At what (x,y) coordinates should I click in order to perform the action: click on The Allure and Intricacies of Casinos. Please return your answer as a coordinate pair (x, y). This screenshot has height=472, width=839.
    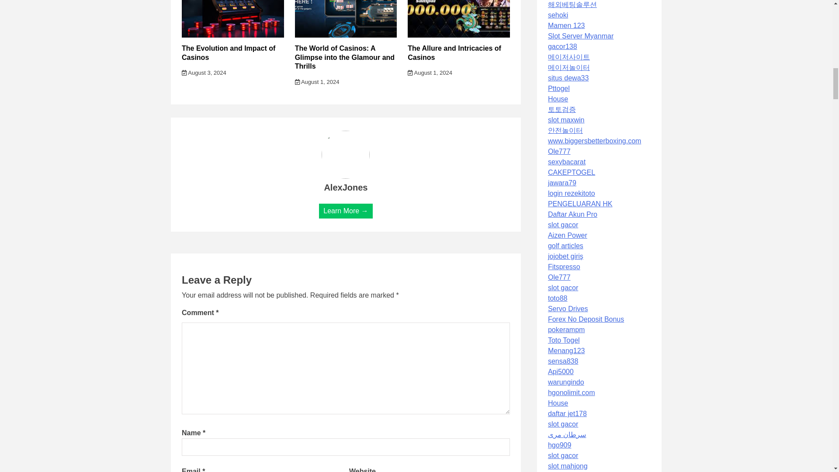
    Looking at the image, I should click on (454, 52).